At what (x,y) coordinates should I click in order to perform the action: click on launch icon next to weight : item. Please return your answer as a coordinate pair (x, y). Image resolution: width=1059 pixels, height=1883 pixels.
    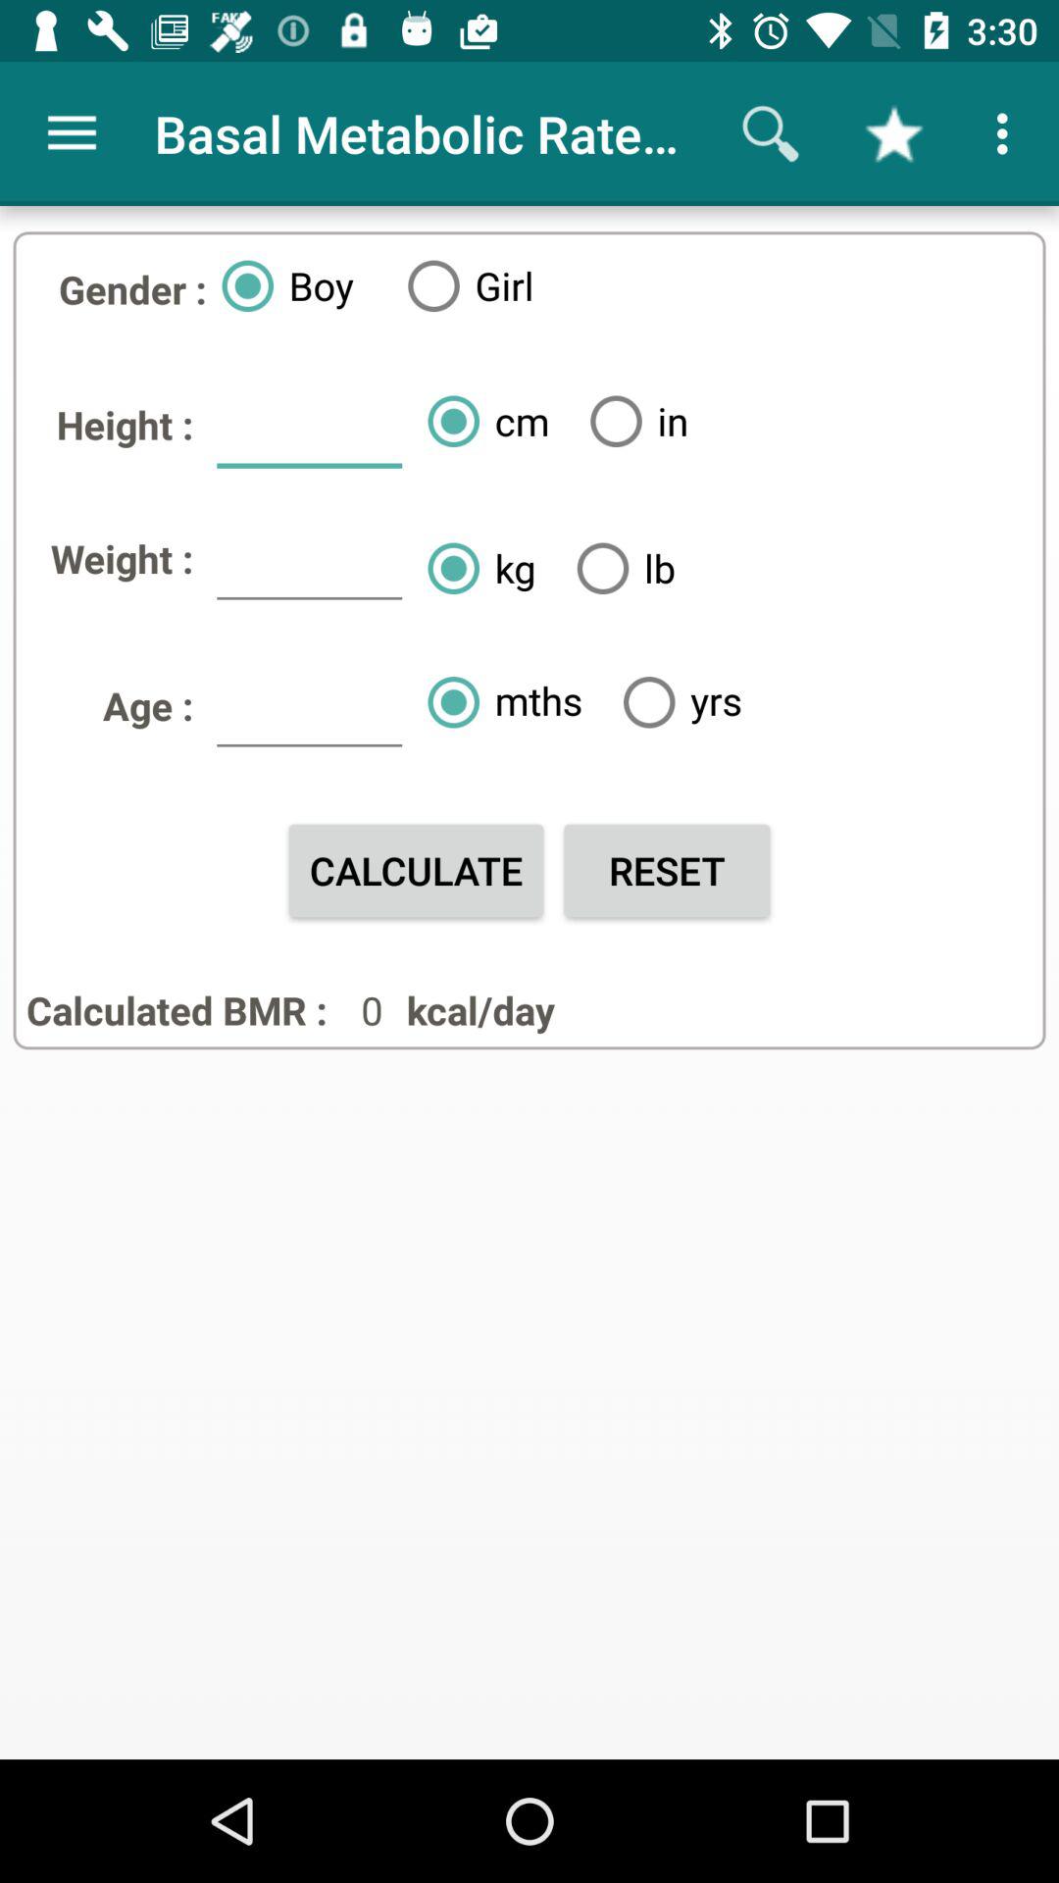
    Looking at the image, I should click on (309, 567).